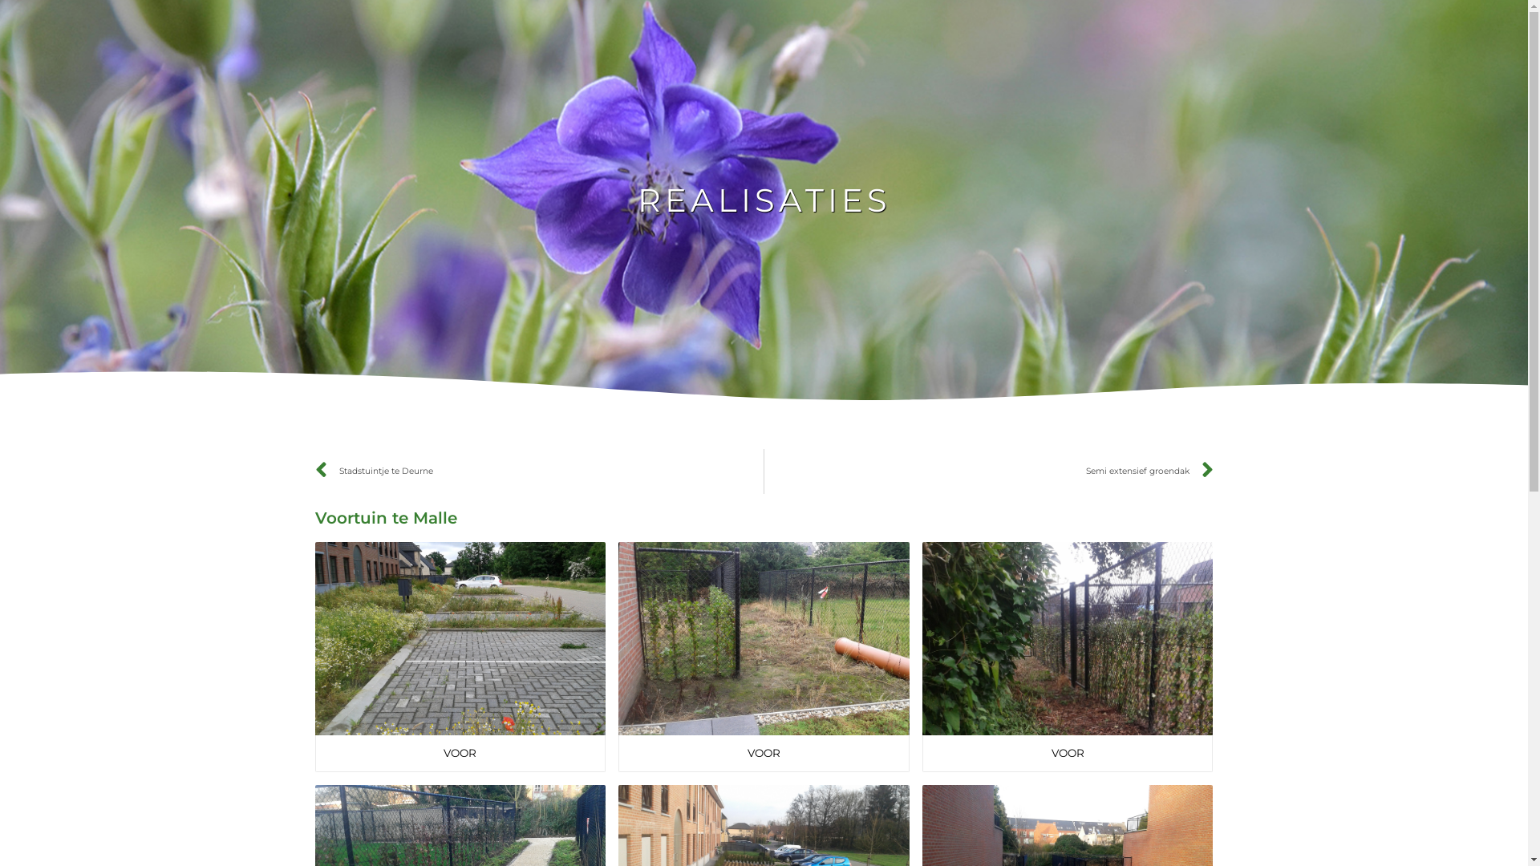 This screenshot has height=866, width=1540. Describe the element at coordinates (217, 24) in the screenshot. I see `info@aquilegia.be` at that location.